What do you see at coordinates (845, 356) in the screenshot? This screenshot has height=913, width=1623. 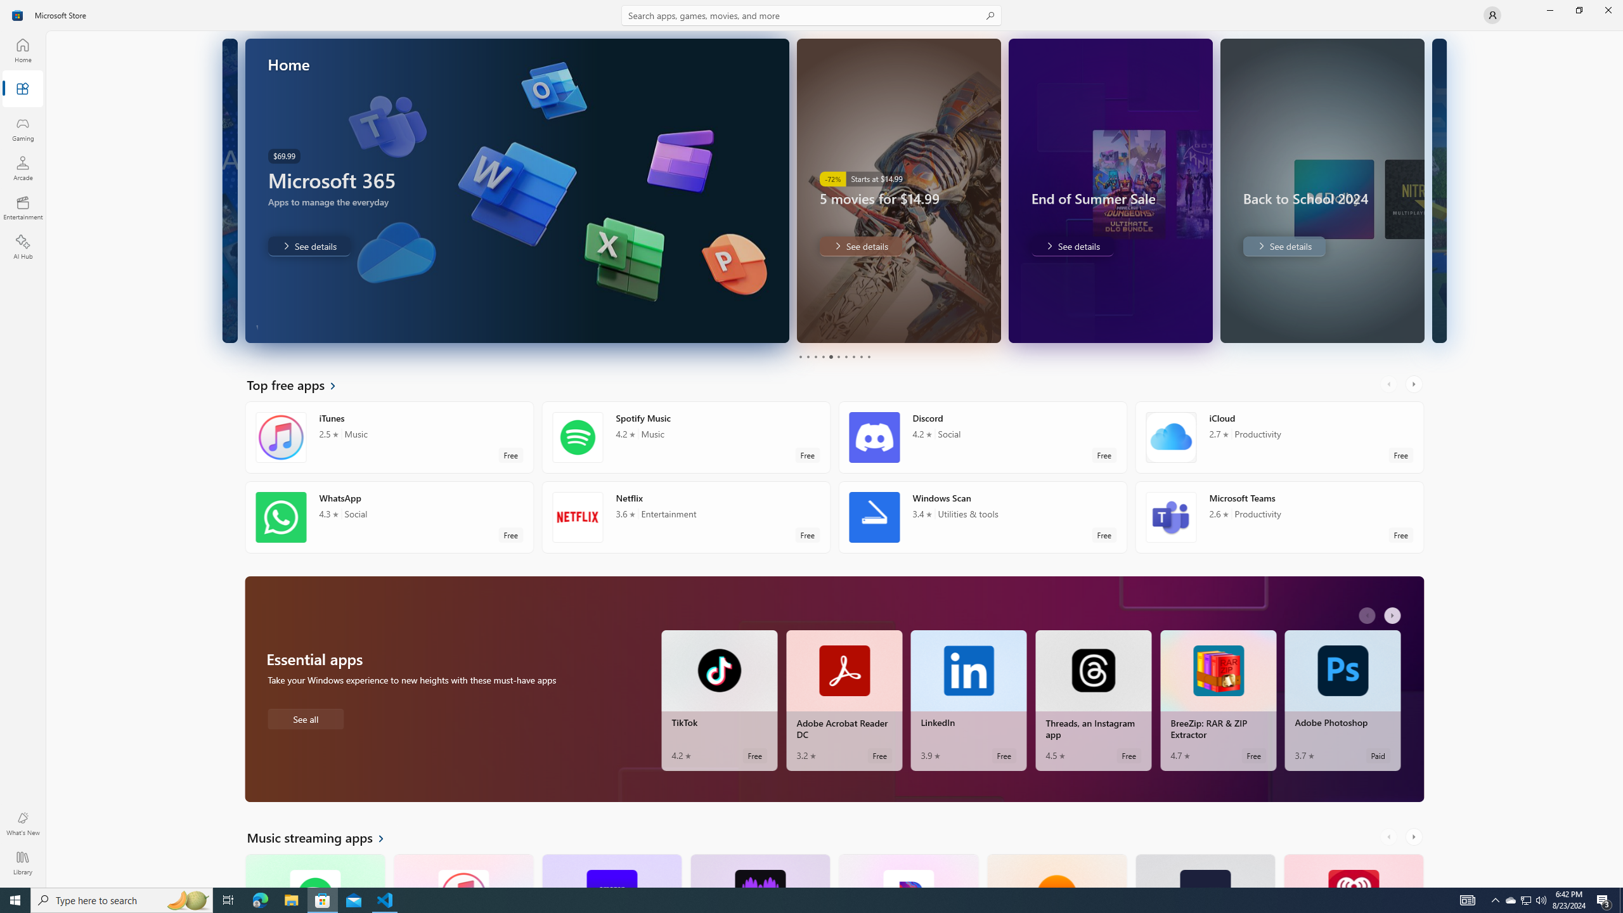 I see `Page 7` at bounding box center [845, 356].